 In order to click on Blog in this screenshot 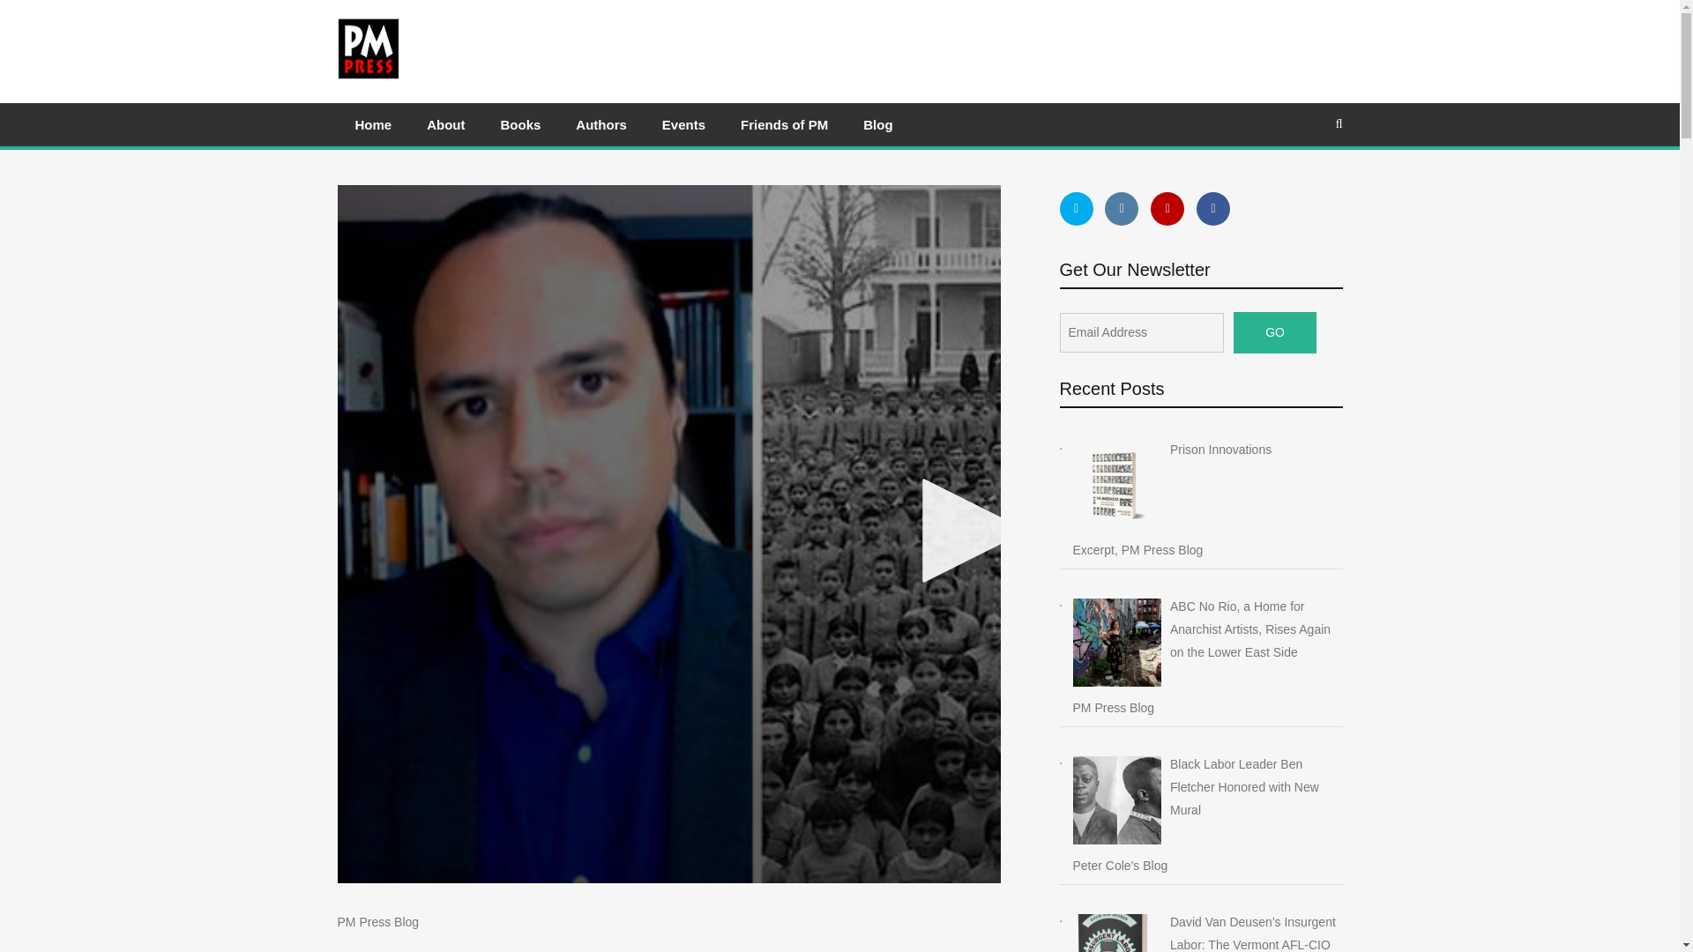, I will do `click(877, 124)`.